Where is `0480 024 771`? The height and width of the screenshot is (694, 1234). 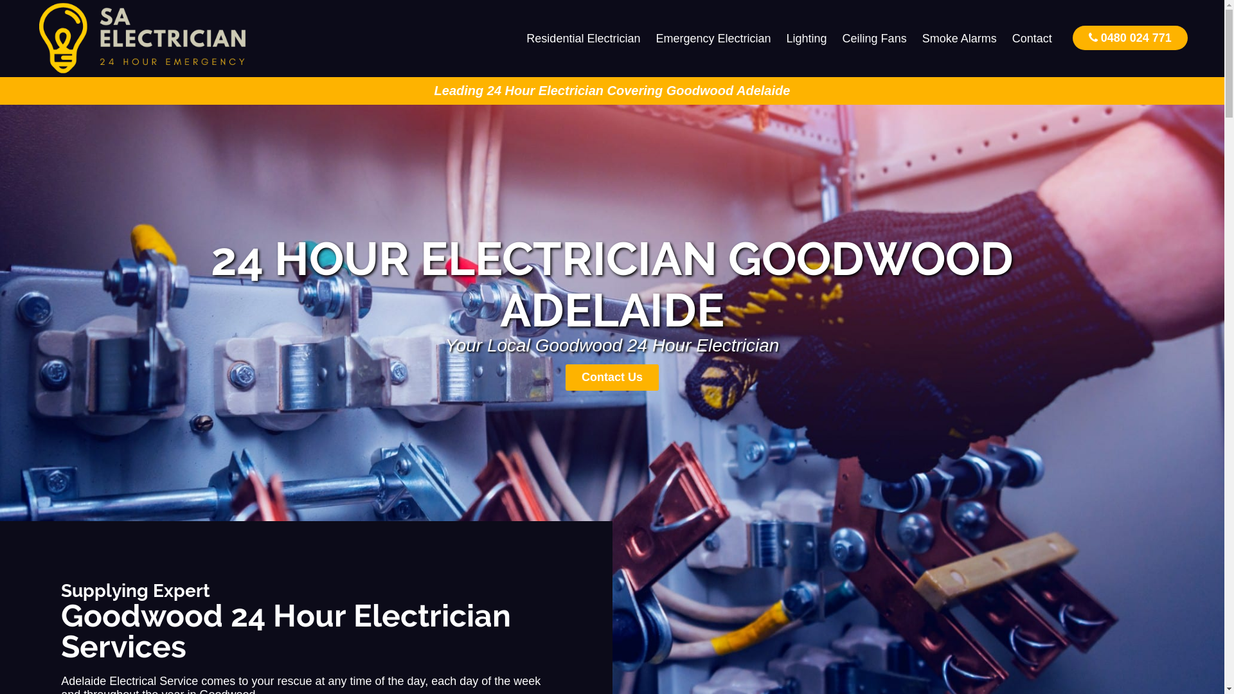 0480 024 771 is located at coordinates (1130, 37).